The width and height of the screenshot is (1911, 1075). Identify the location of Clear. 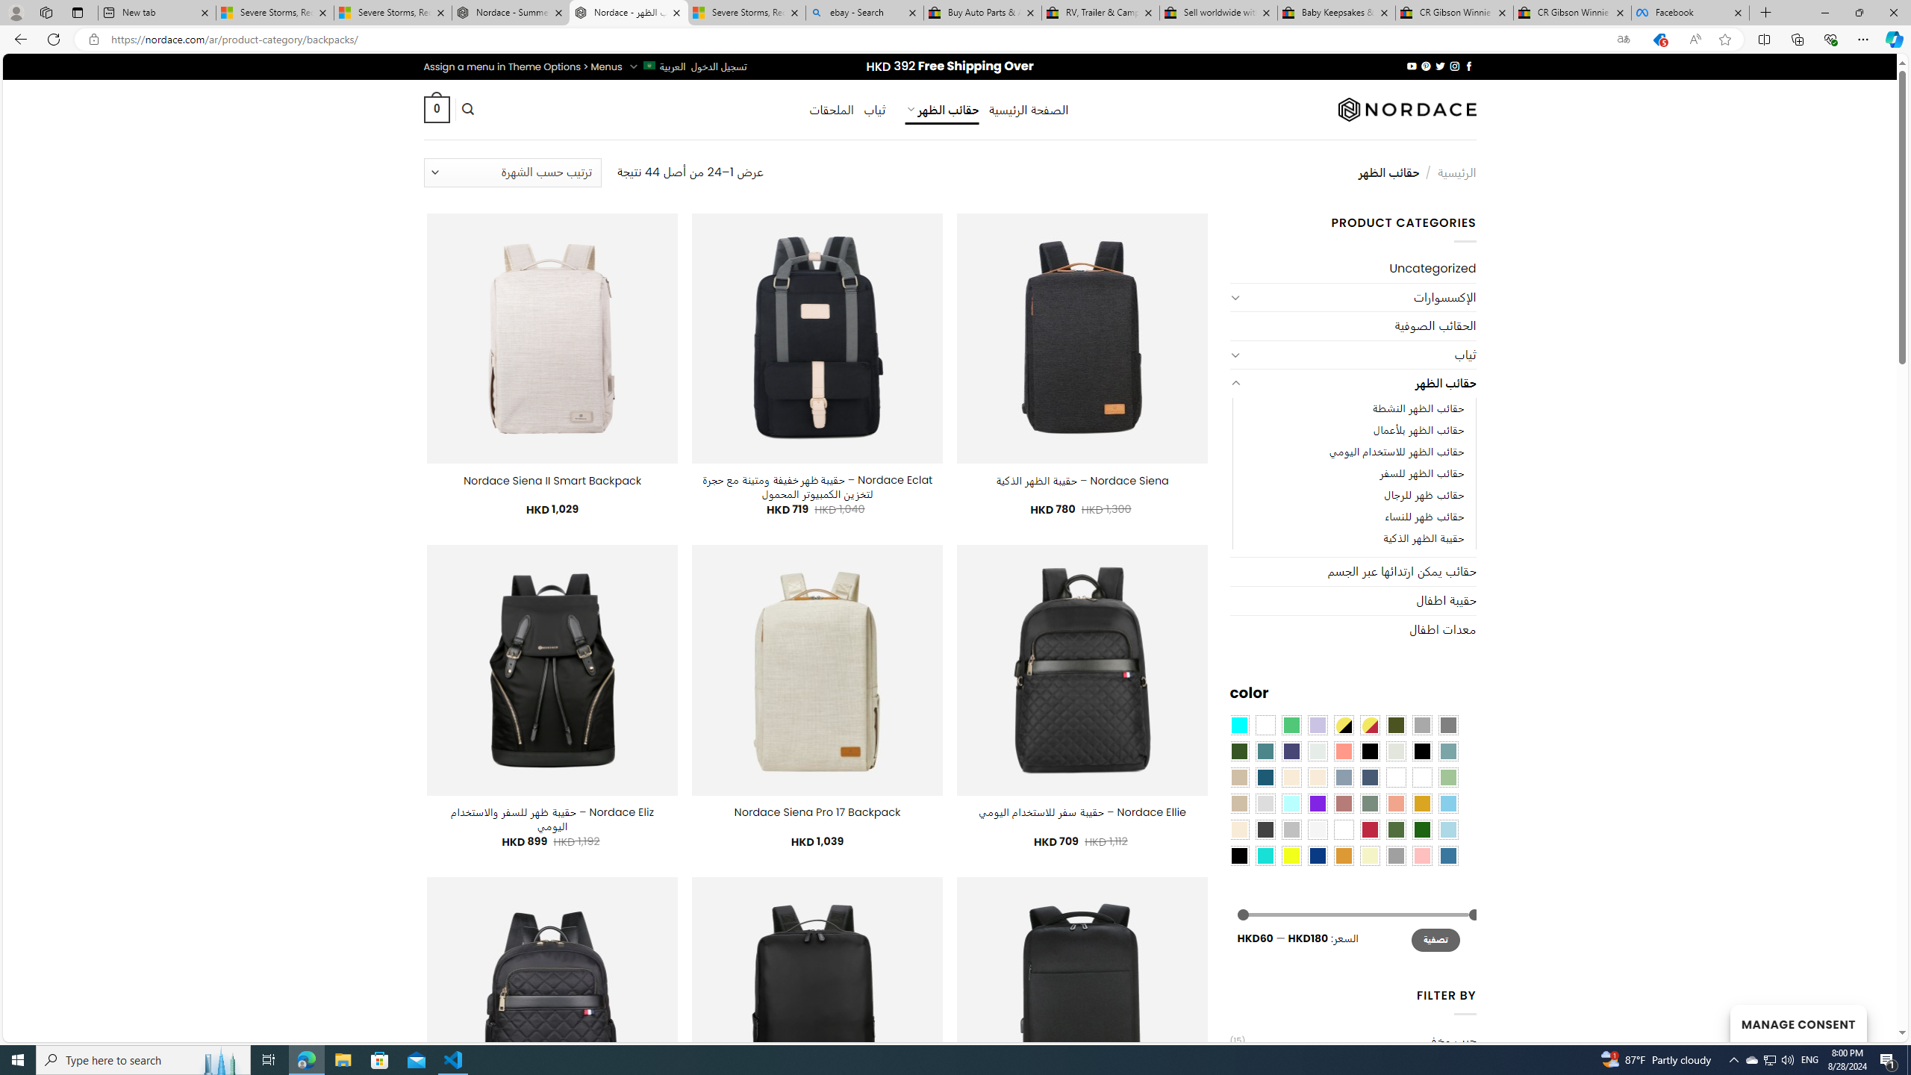
(1265, 724).